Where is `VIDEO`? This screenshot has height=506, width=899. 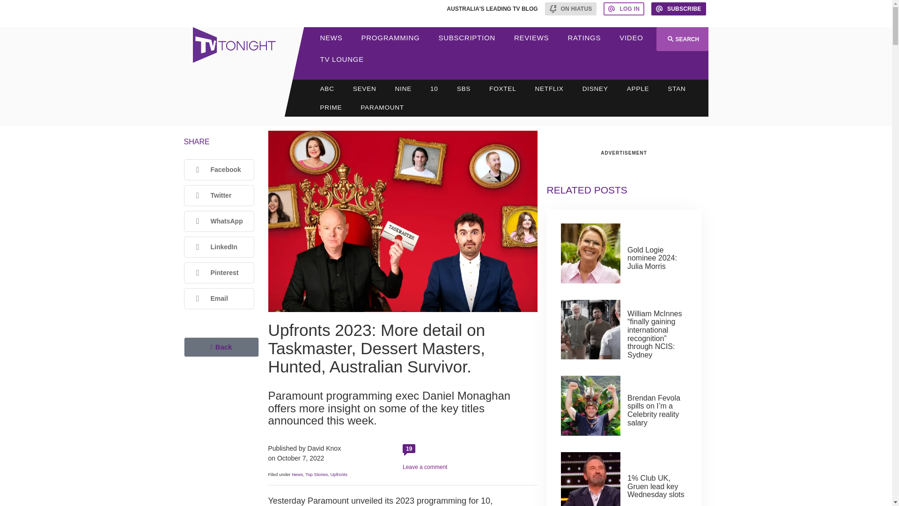
VIDEO is located at coordinates (631, 37).